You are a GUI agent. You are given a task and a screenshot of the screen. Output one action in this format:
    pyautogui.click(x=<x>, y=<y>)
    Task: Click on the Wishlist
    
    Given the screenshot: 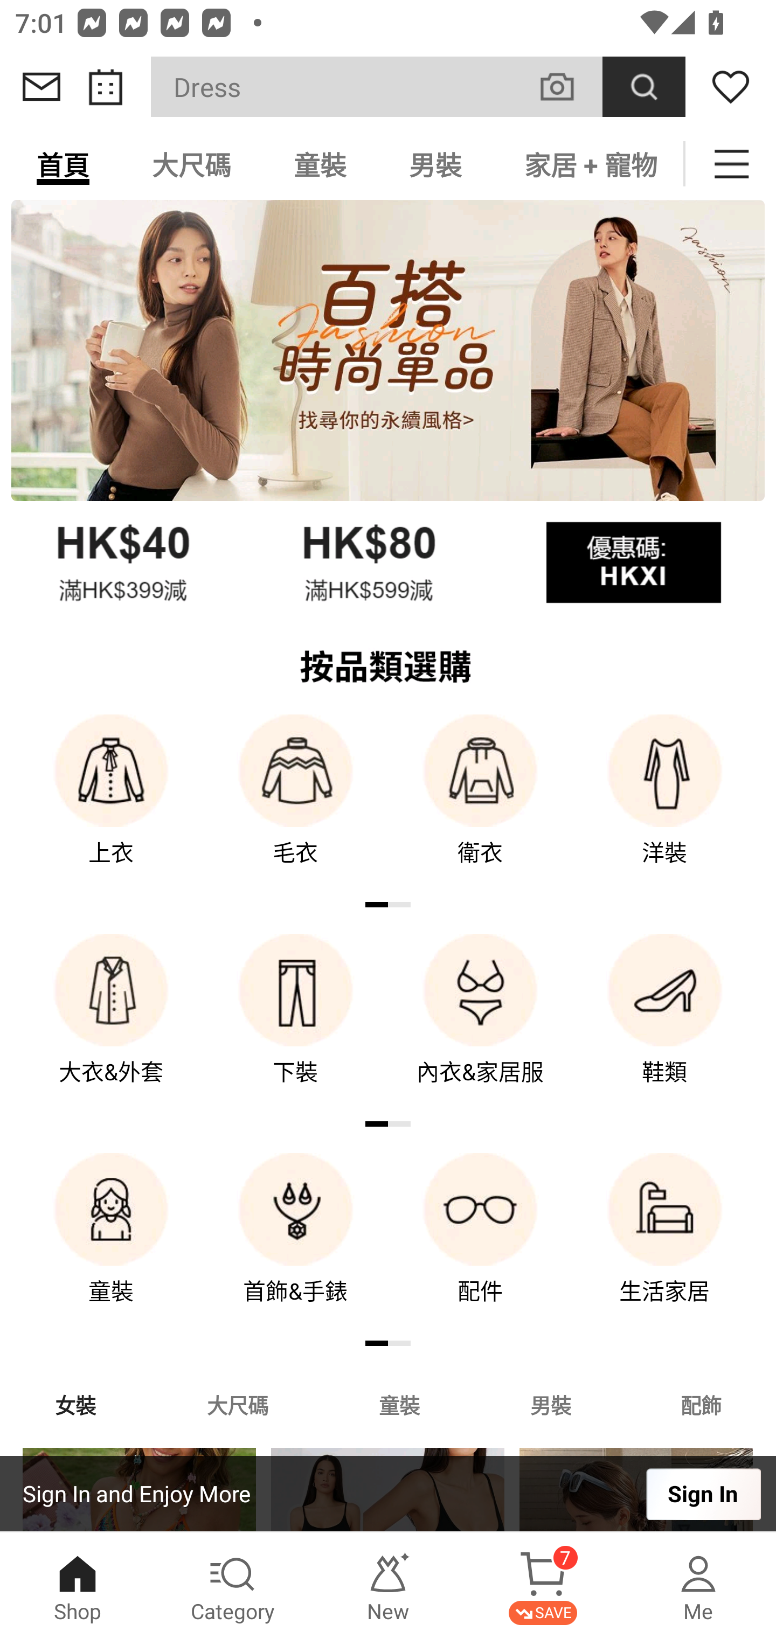 What is the action you would take?
    pyautogui.click(x=731, y=87)
    